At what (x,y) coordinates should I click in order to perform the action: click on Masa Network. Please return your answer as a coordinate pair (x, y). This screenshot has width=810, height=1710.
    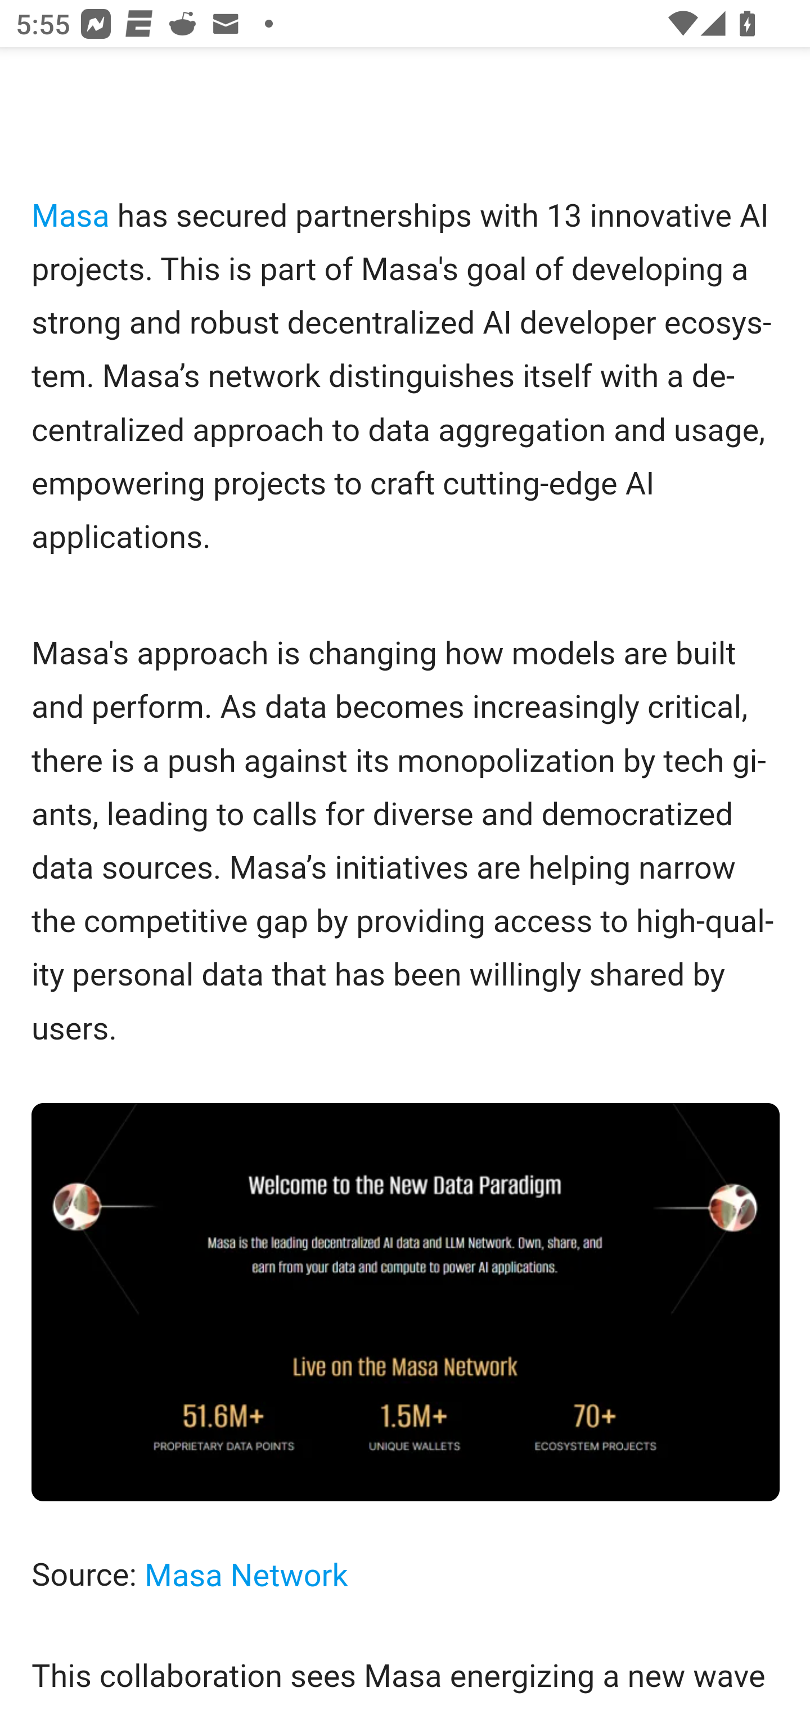
    Looking at the image, I should click on (245, 1576).